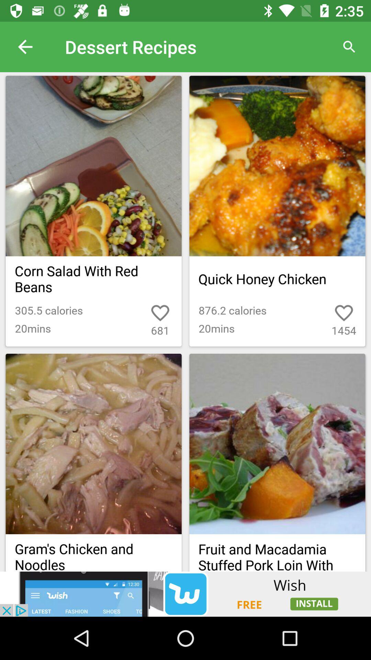  I want to click on click on the text below the first image, so click(94, 279).